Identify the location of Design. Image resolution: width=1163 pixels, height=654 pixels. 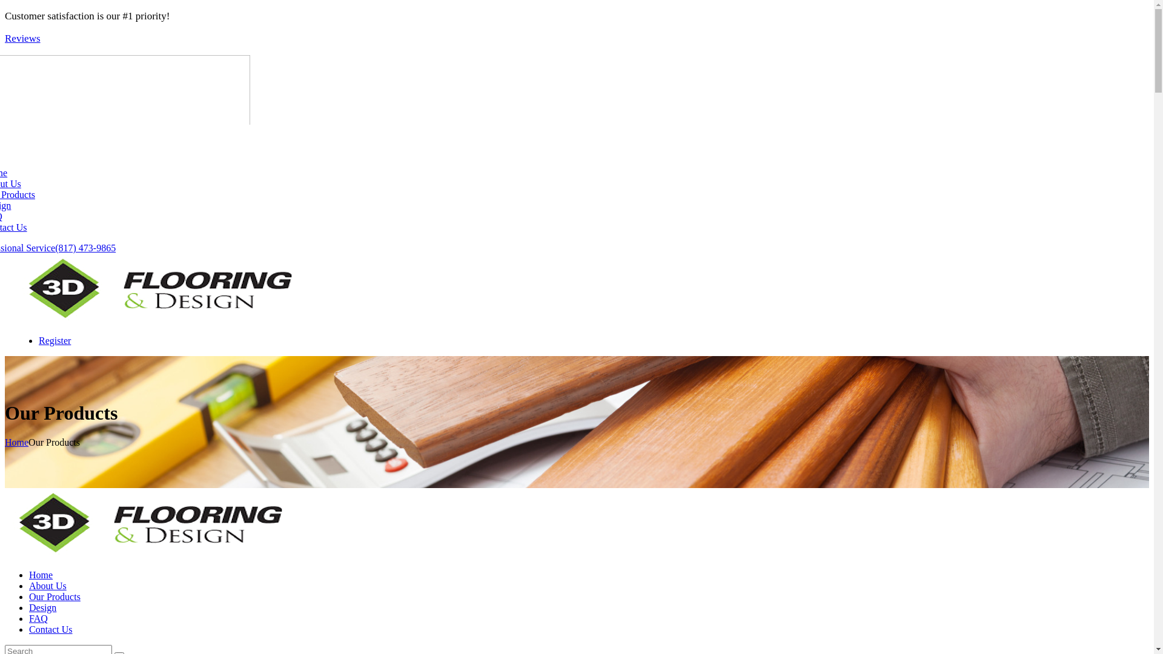
(42, 608).